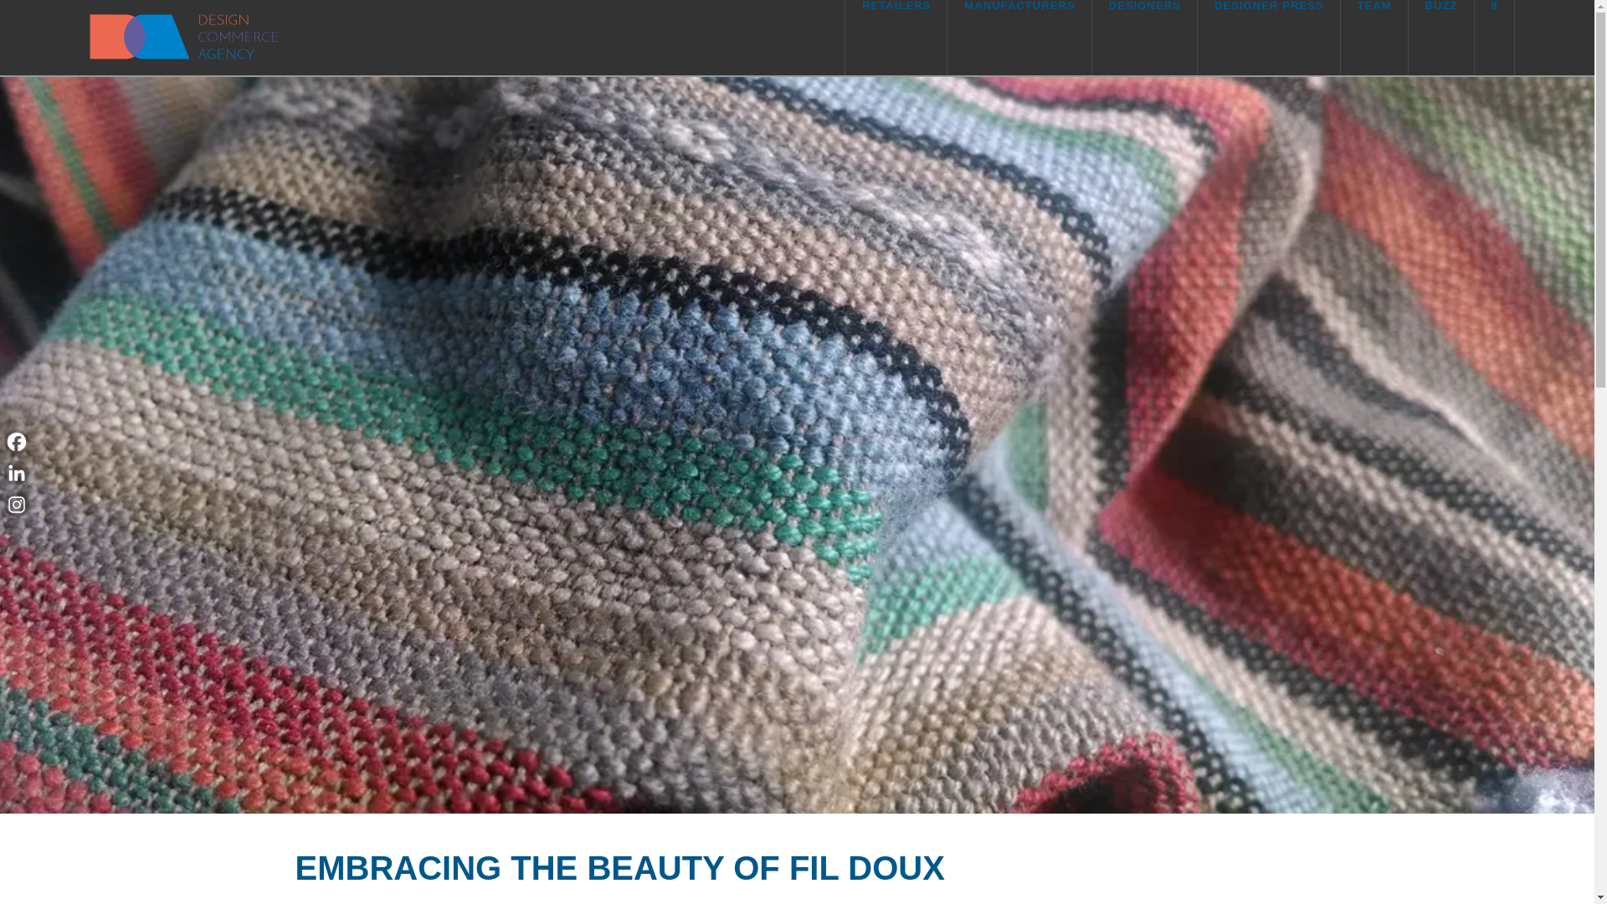 Image resolution: width=1607 pixels, height=904 pixels. I want to click on RETAILERS, so click(896, 37).